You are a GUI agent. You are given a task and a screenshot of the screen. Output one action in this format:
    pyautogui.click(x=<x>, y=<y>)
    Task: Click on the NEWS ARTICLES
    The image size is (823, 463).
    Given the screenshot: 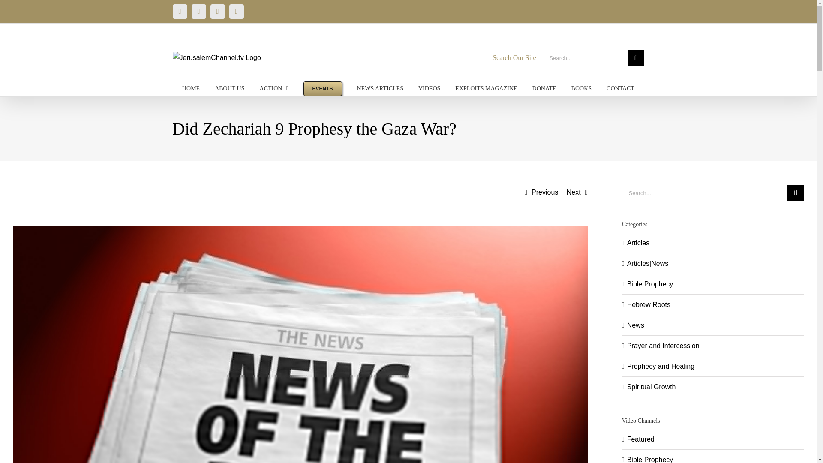 What is the action you would take?
    pyautogui.click(x=380, y=87)
    